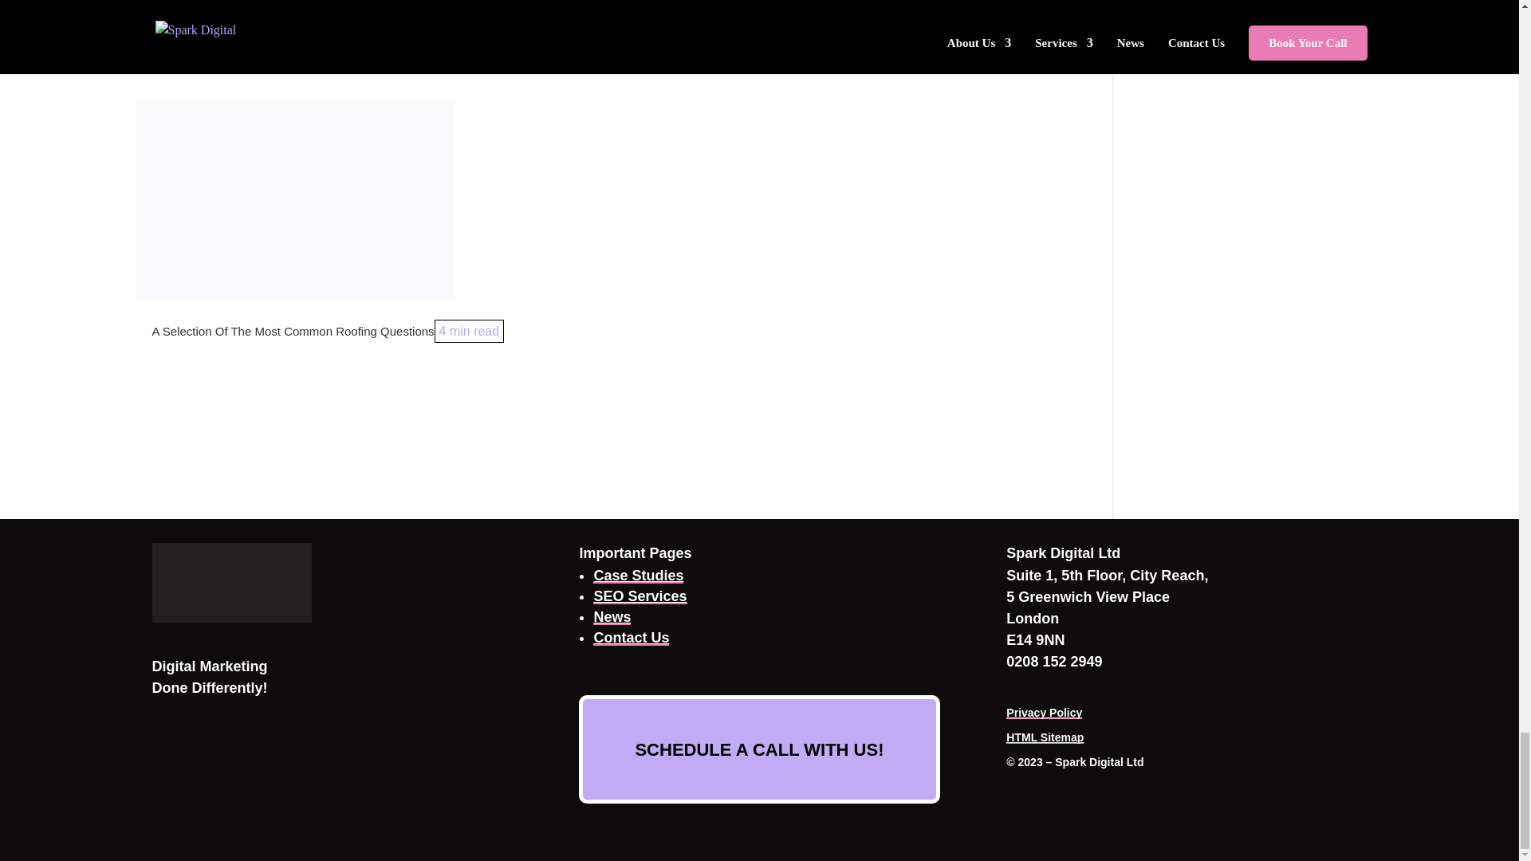 The height and width of the screenshot is (861, 1531). I want to click on Spark Digital HTML Sitemap For Users, so click(1045, 737).